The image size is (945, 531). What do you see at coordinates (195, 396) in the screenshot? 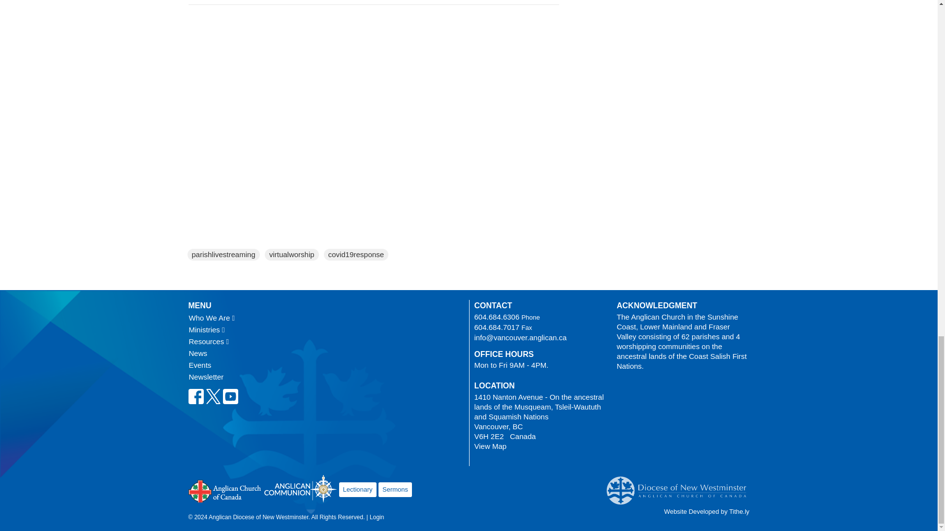
I see `Facebook Icon` at bounding box center [195, 396].